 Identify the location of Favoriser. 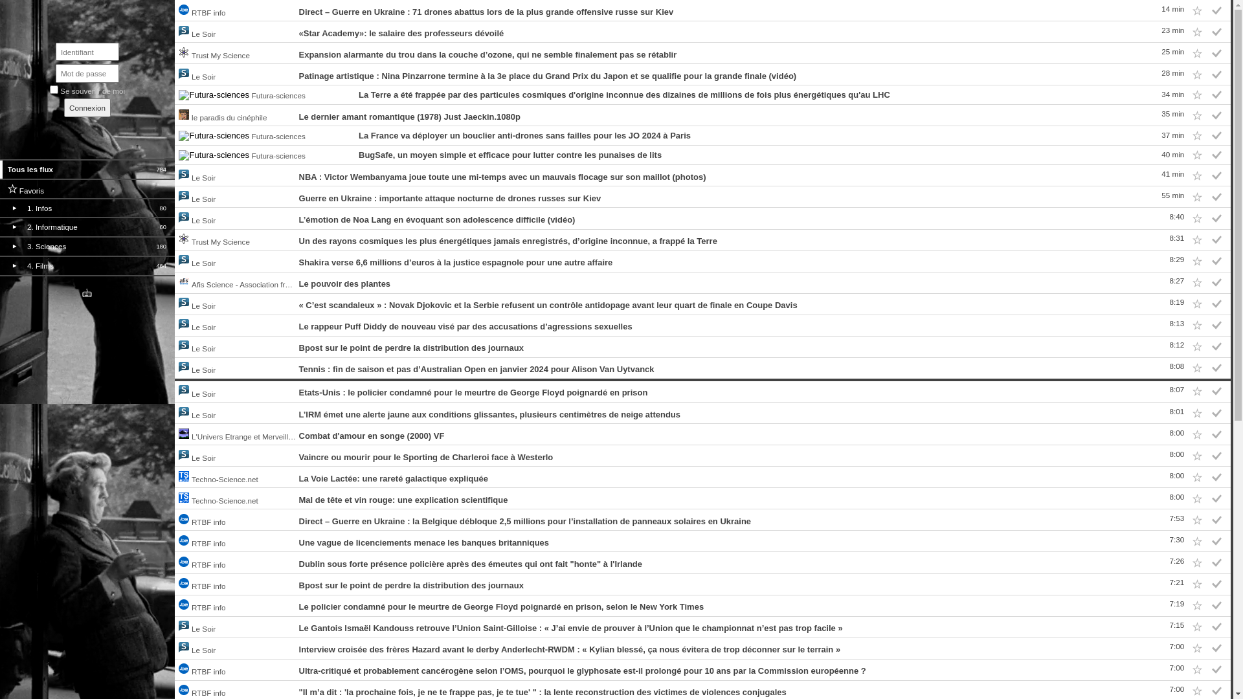
(1197, 649).